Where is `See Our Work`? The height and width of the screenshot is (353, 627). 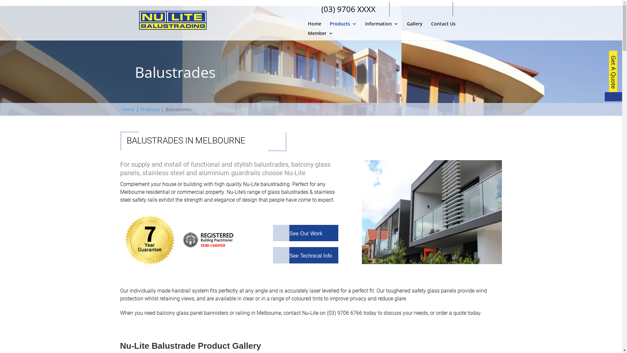
See Our Work is located at coordinates (298, 233).